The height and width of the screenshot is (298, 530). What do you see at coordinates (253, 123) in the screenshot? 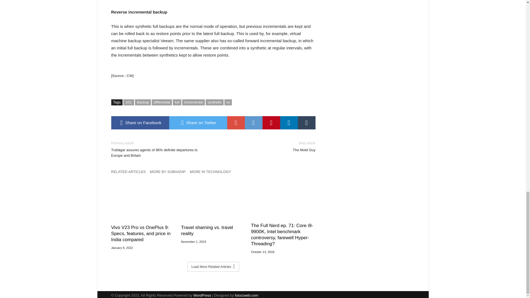
I see `Backup` at bounding box center [253, 123].